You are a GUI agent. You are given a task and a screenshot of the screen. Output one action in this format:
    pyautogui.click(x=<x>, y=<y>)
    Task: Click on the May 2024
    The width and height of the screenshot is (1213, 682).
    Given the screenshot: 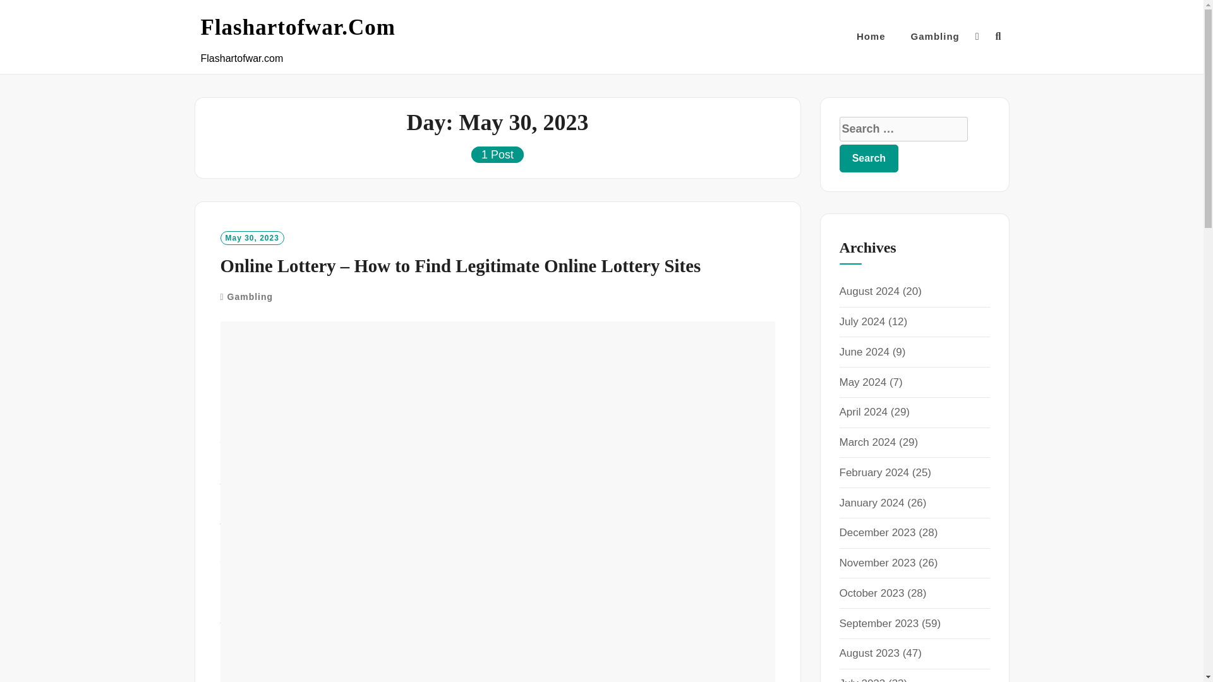 What is the action you would take?
    pyautogui.click(x=863, y=382)
    